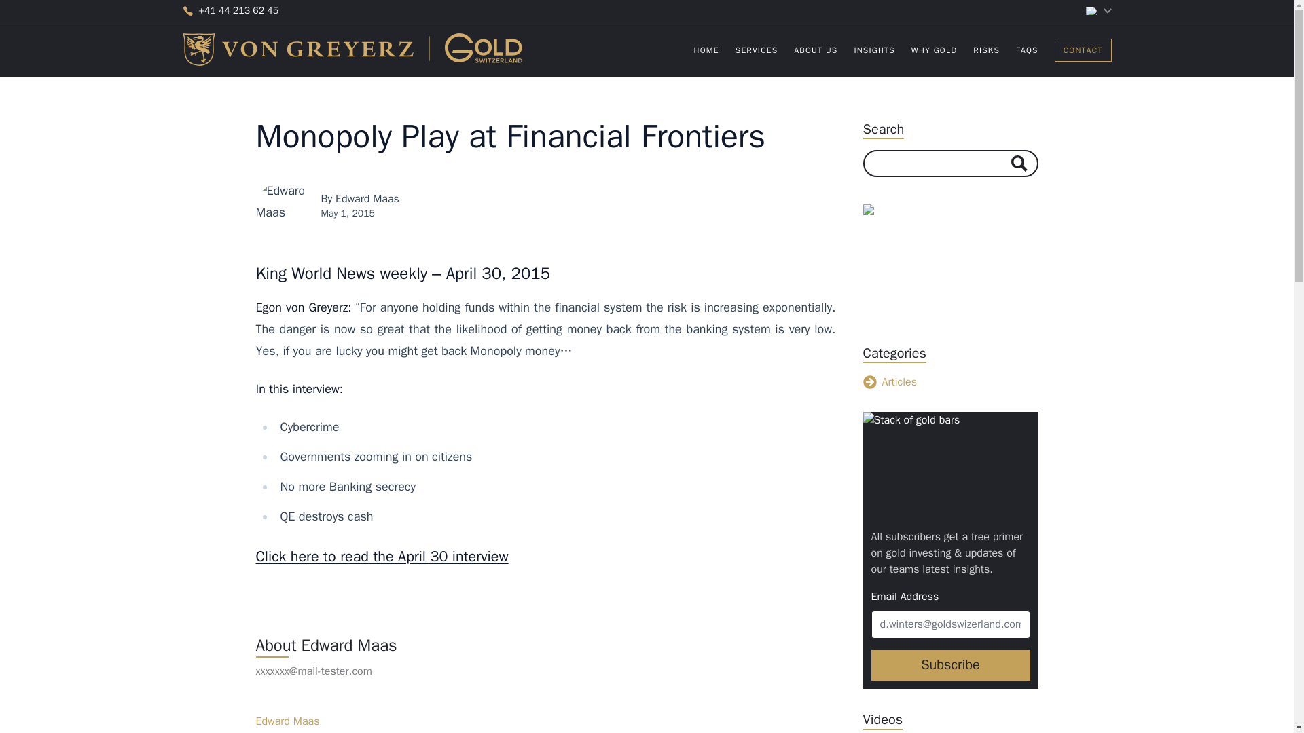 The height and width of the screenshot is (733, 1304). I want to click on Edward Maas, so click(367, 198).